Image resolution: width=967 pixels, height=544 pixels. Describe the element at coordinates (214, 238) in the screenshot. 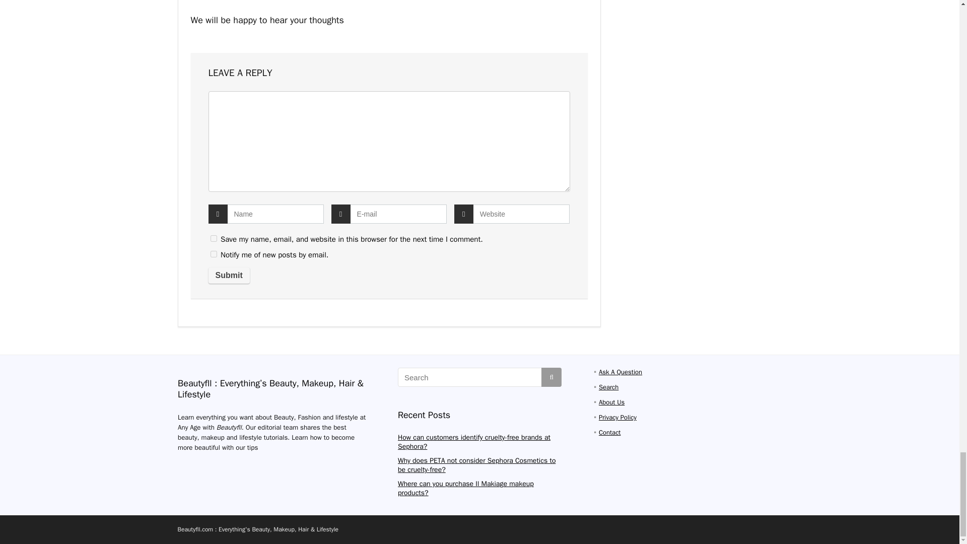

I see `yes` at that location.